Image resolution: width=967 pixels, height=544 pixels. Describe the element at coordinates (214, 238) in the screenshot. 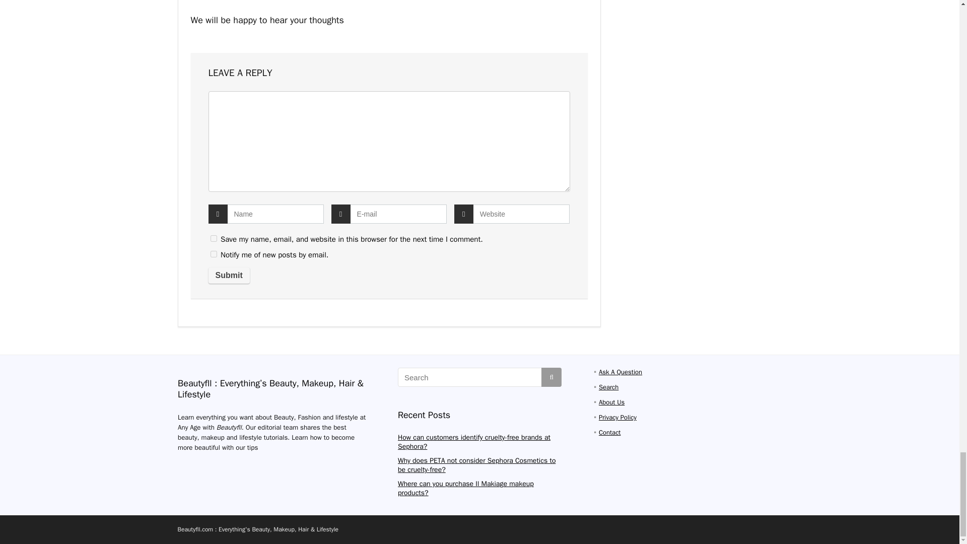

I see `yes` at that location.